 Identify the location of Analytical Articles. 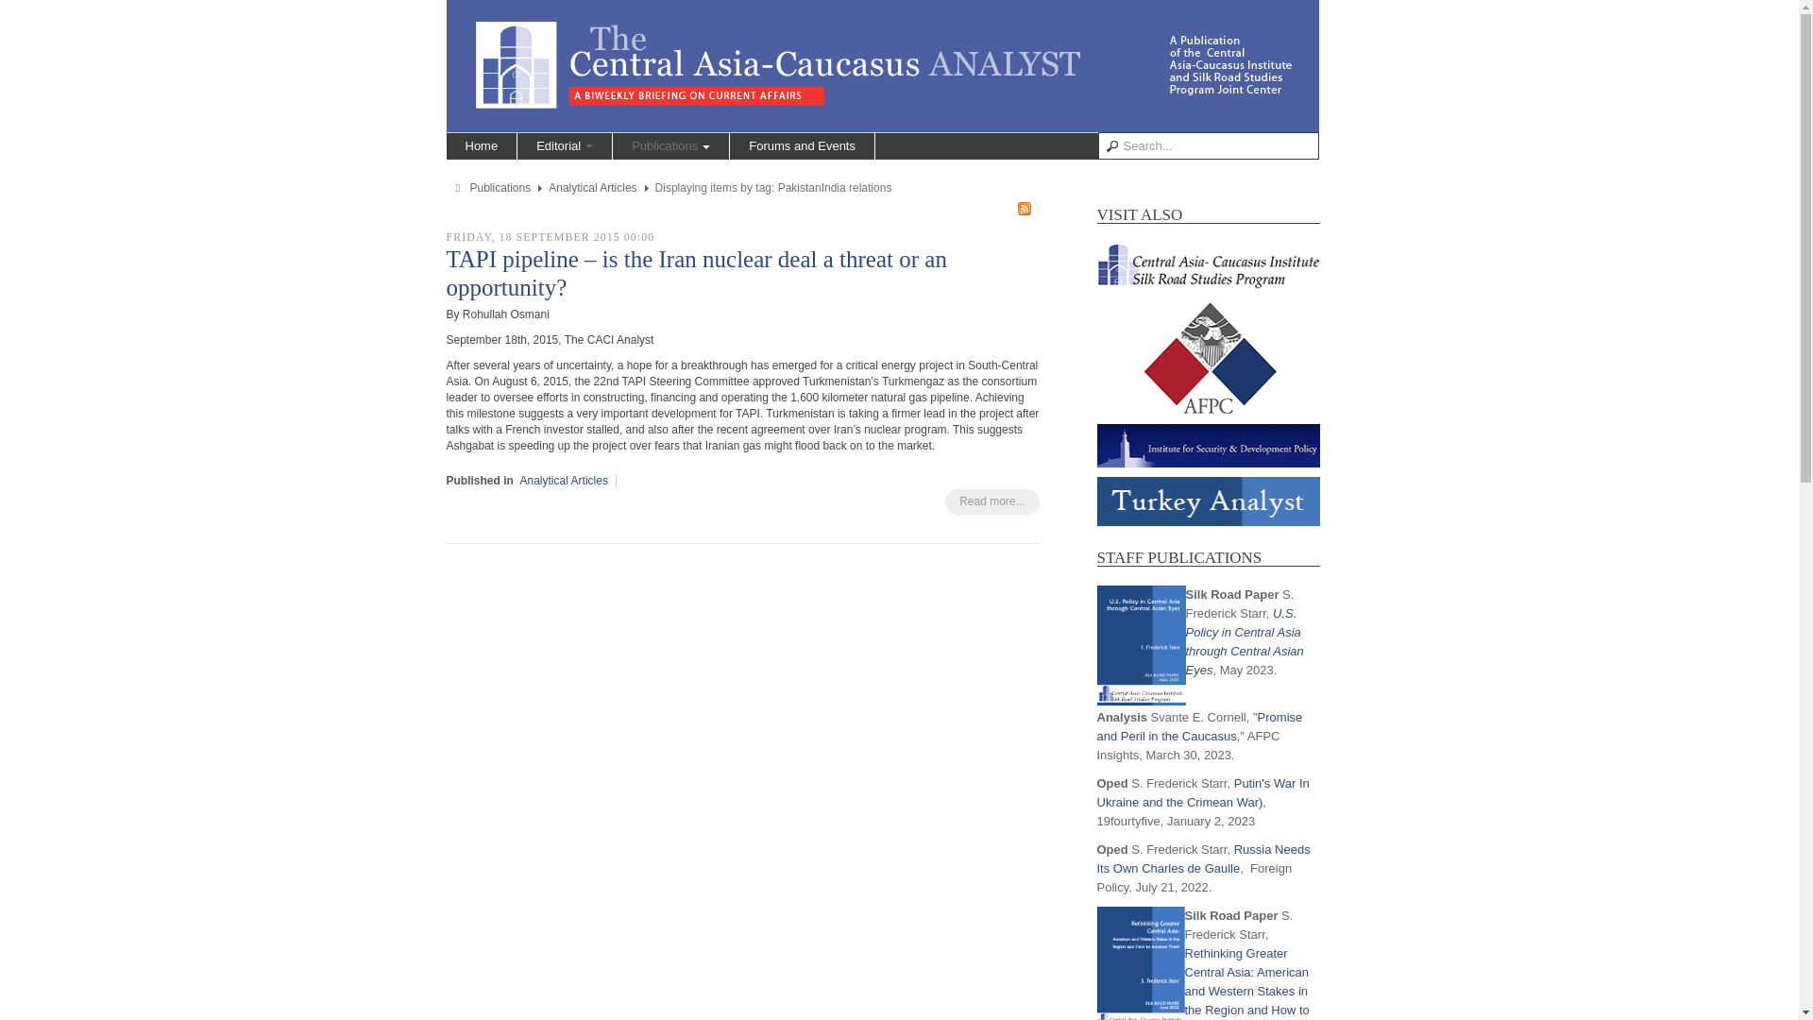
(564, 481).